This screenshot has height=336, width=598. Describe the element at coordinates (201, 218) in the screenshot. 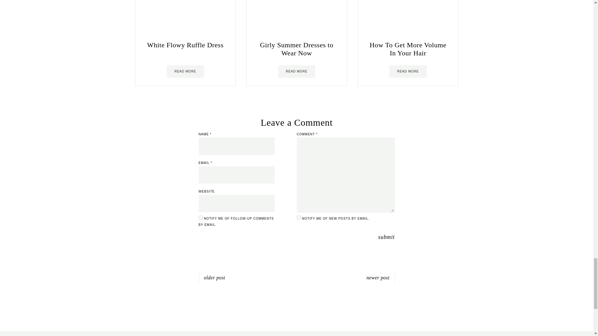

I see `subscribe` at that location.